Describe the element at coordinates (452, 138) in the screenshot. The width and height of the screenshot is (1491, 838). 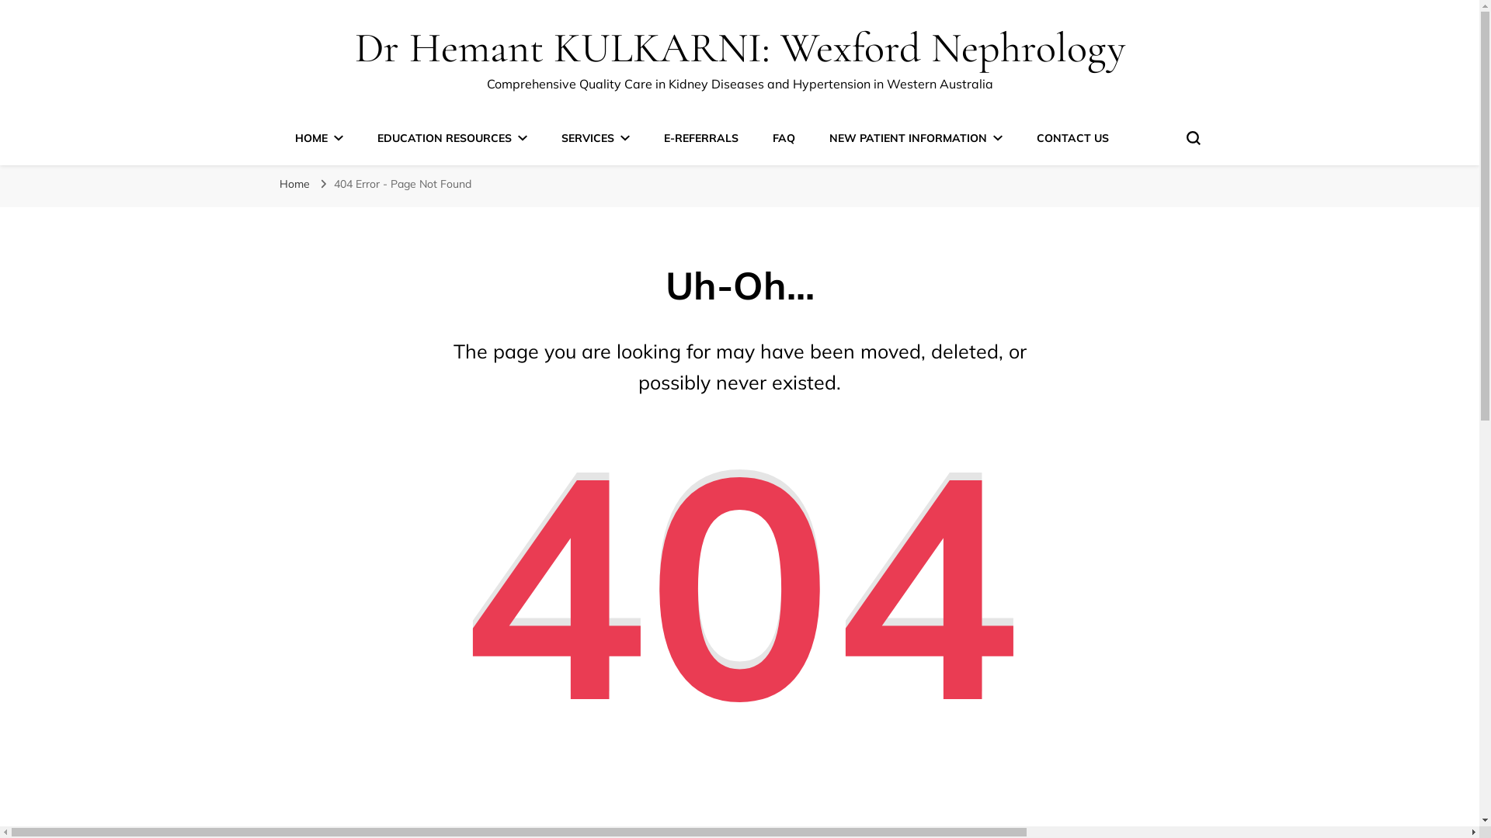
I see `EDUCATION RESOURCES` at that location.